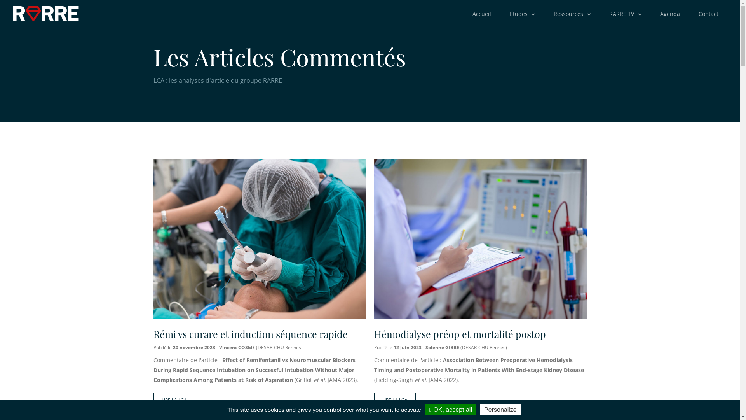  Describe the element at coordinates (482, 14) in the screenshot. I see `Accueil` at that location.